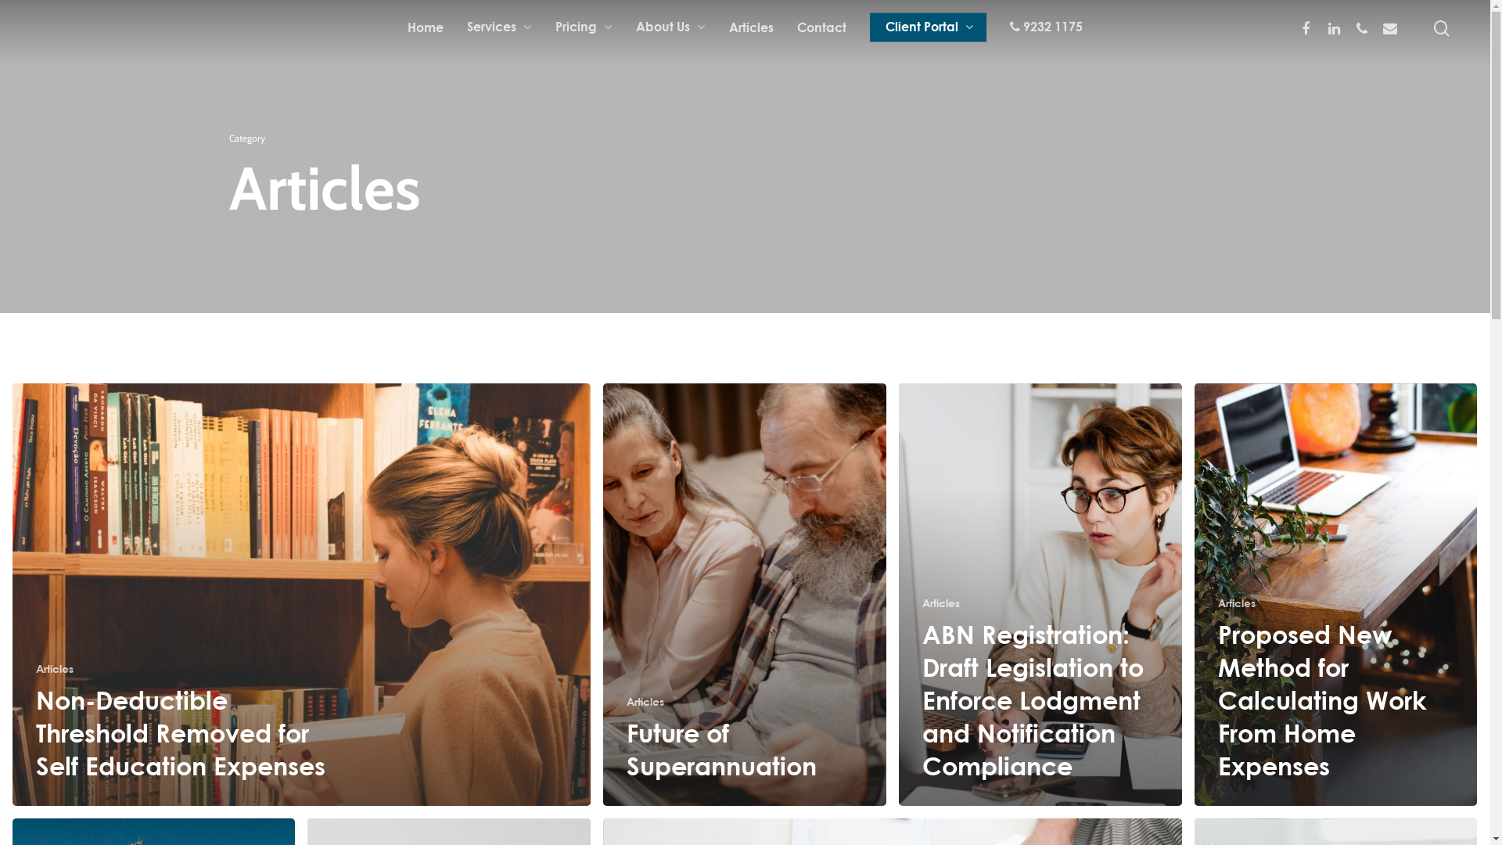 The height and width of the screenshot is (845, 1502). What do you see at coordinates (928, 27) in the screenshot?
I see `Client Portal` at bounding box center [928, 27].